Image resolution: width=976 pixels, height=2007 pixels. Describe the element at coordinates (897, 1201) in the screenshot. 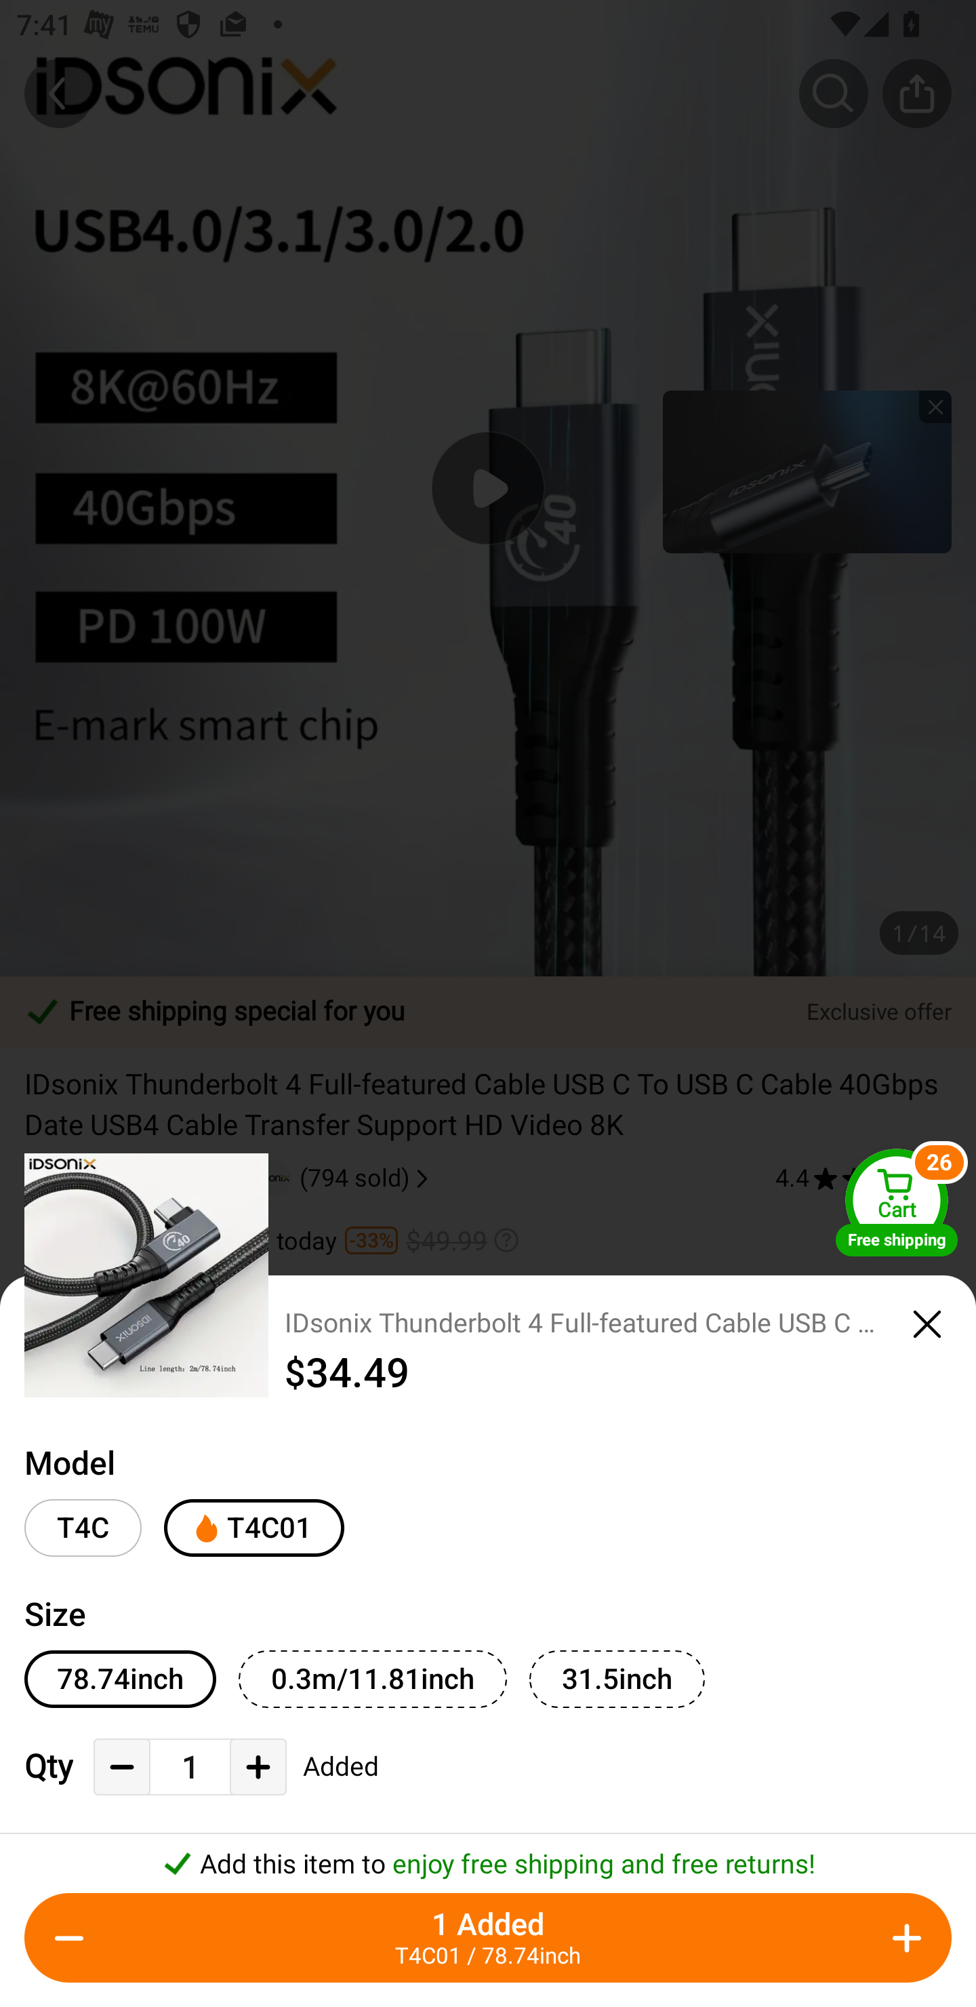

I see `Cart Free shipping Cart` at that location.